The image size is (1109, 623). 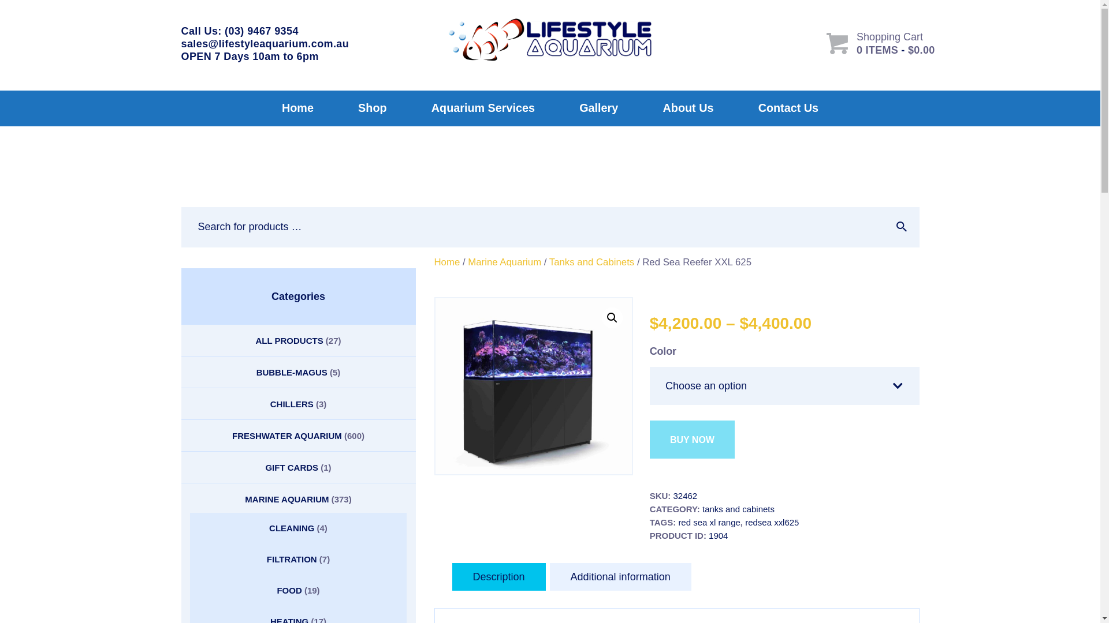 What do you see at coordinates (890, 37) in the screenshot?
I see `Shopping Cart` at bounding box center [890, 37].